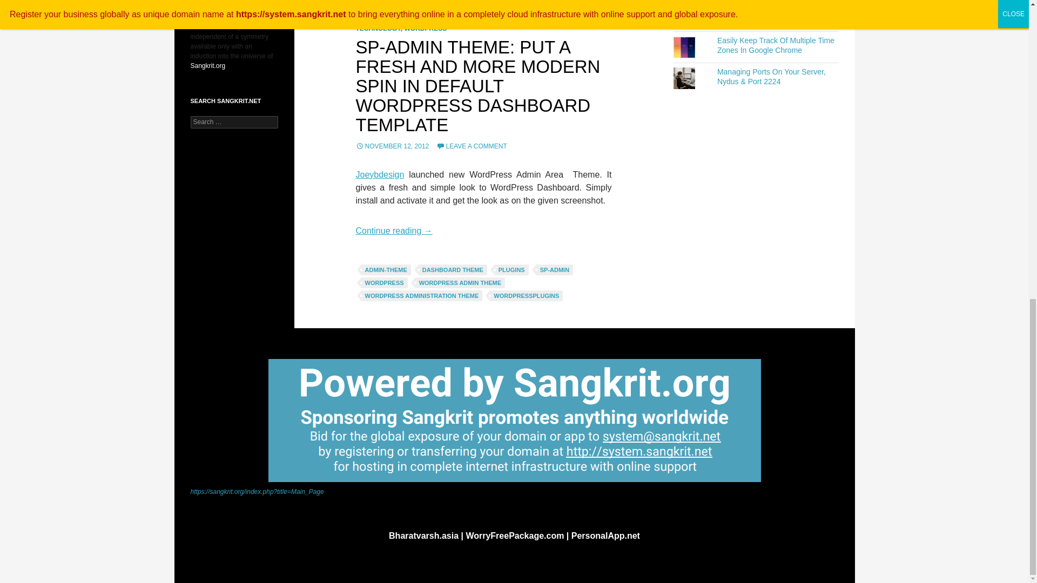  I want to click on WORDPRESSTHEMES, so click(396, 5).